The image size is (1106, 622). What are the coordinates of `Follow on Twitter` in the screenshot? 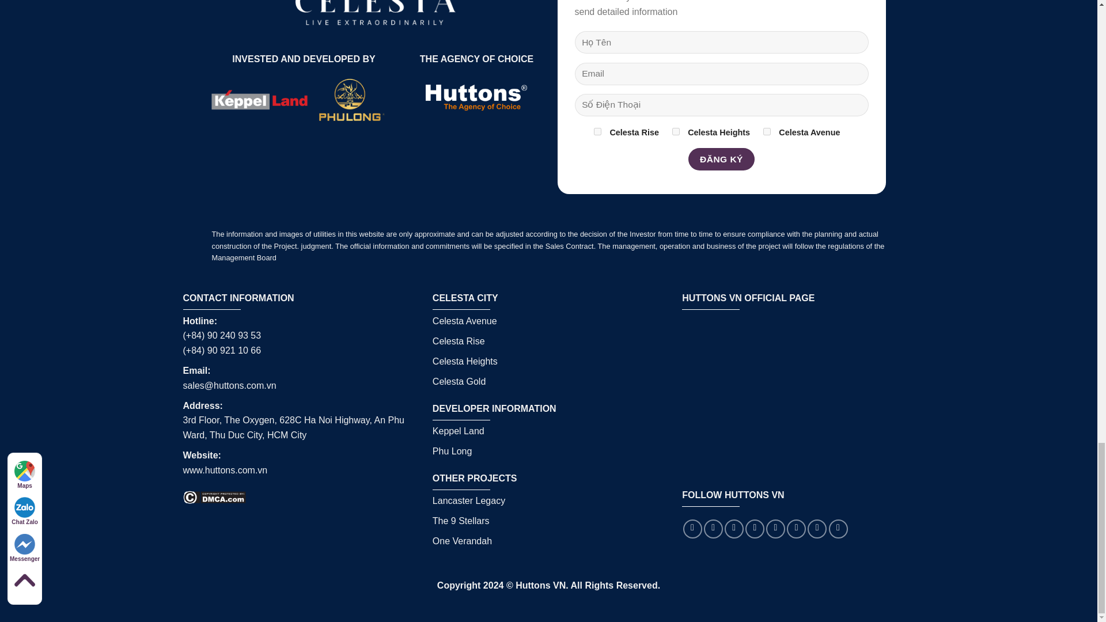 It's located at (755, 529).